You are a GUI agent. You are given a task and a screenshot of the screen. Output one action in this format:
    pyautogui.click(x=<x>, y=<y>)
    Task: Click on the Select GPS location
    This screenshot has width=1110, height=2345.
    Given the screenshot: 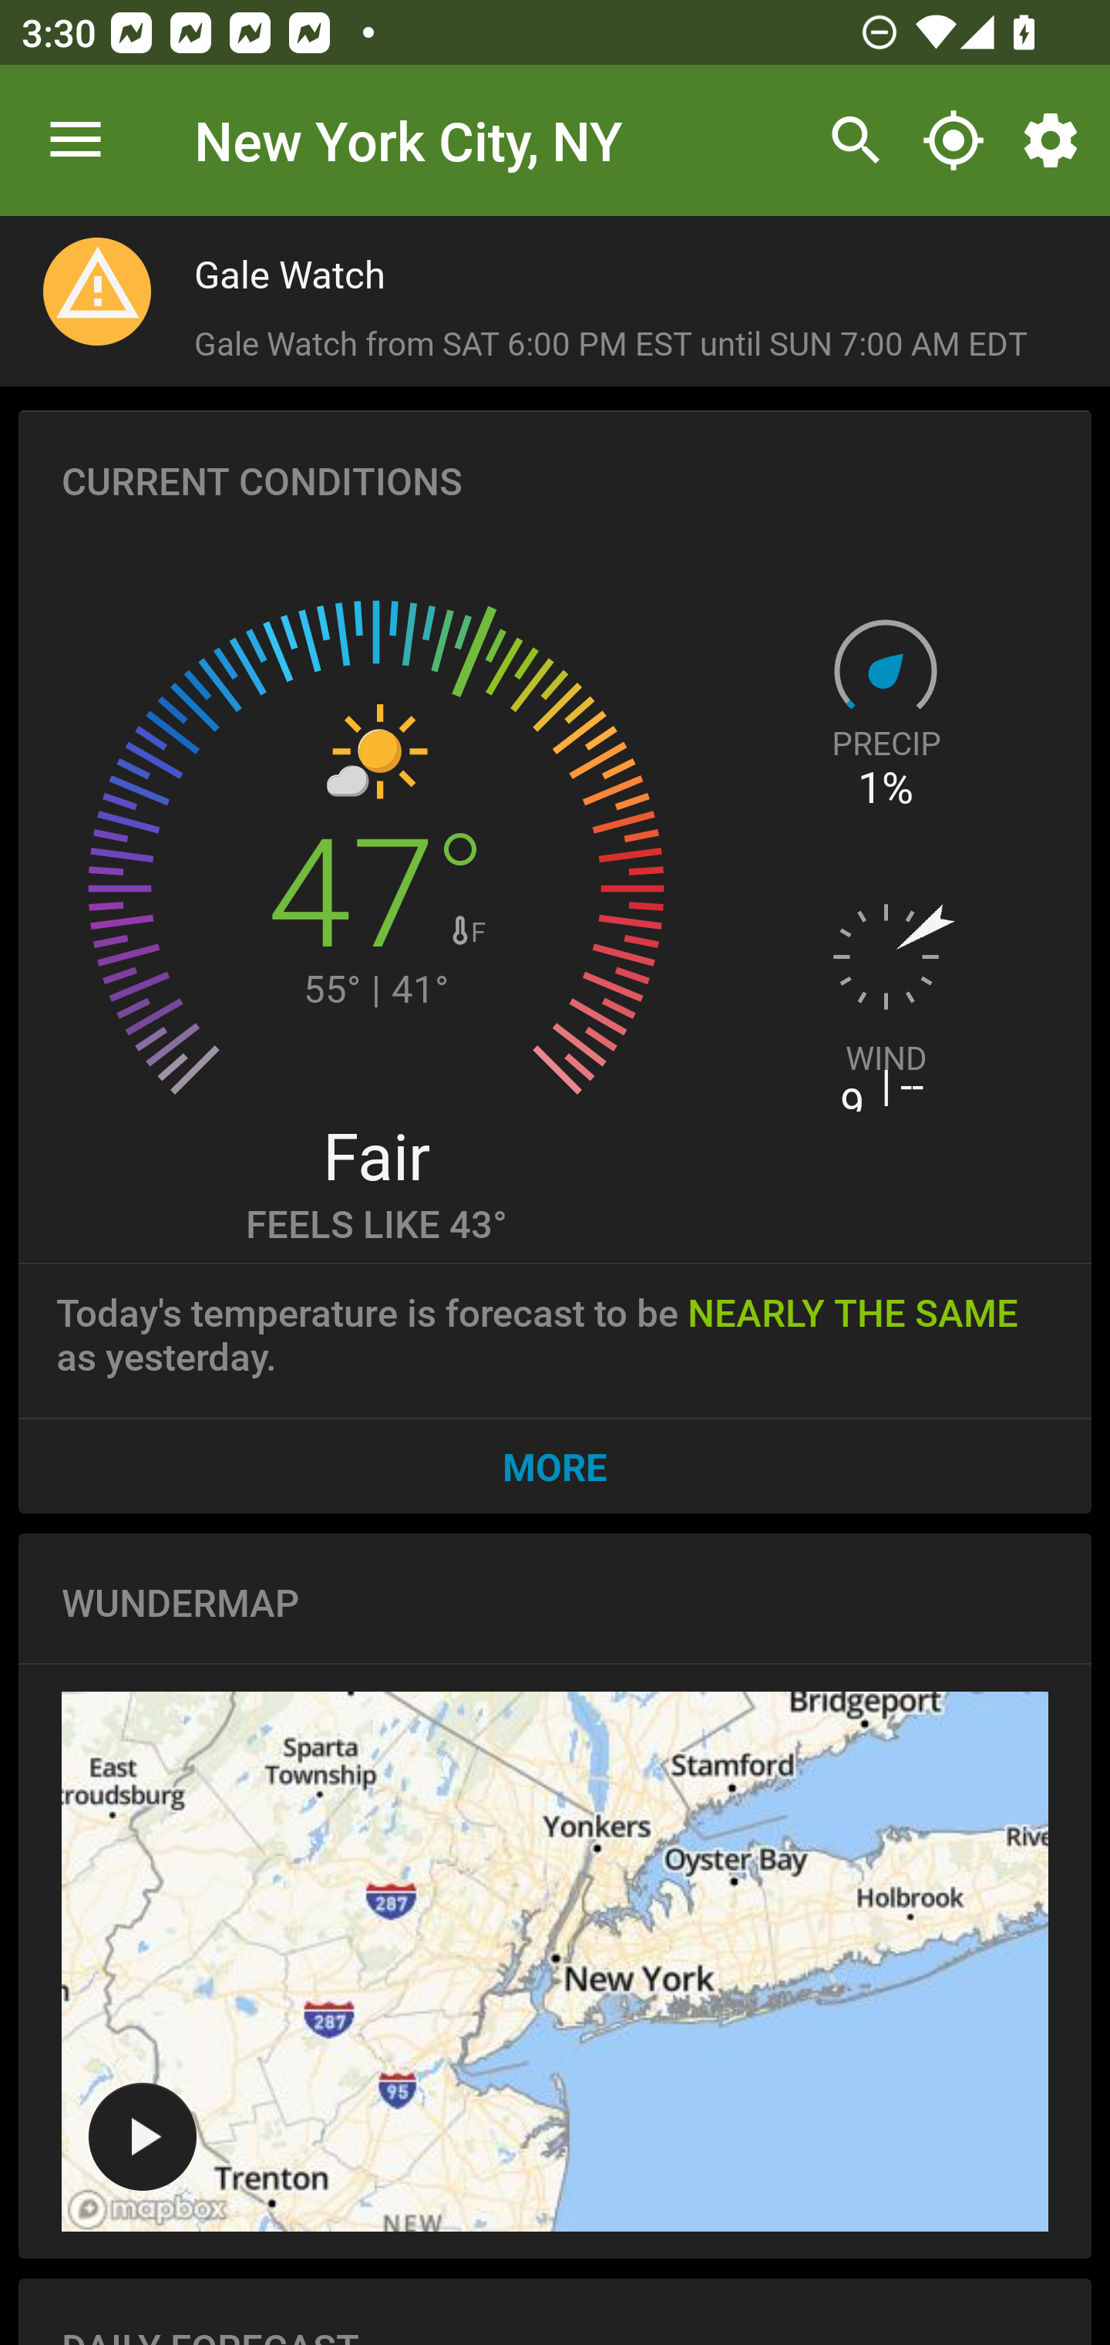 What is the action you would take?
    pyautogui.click(x=953, y=140)
    